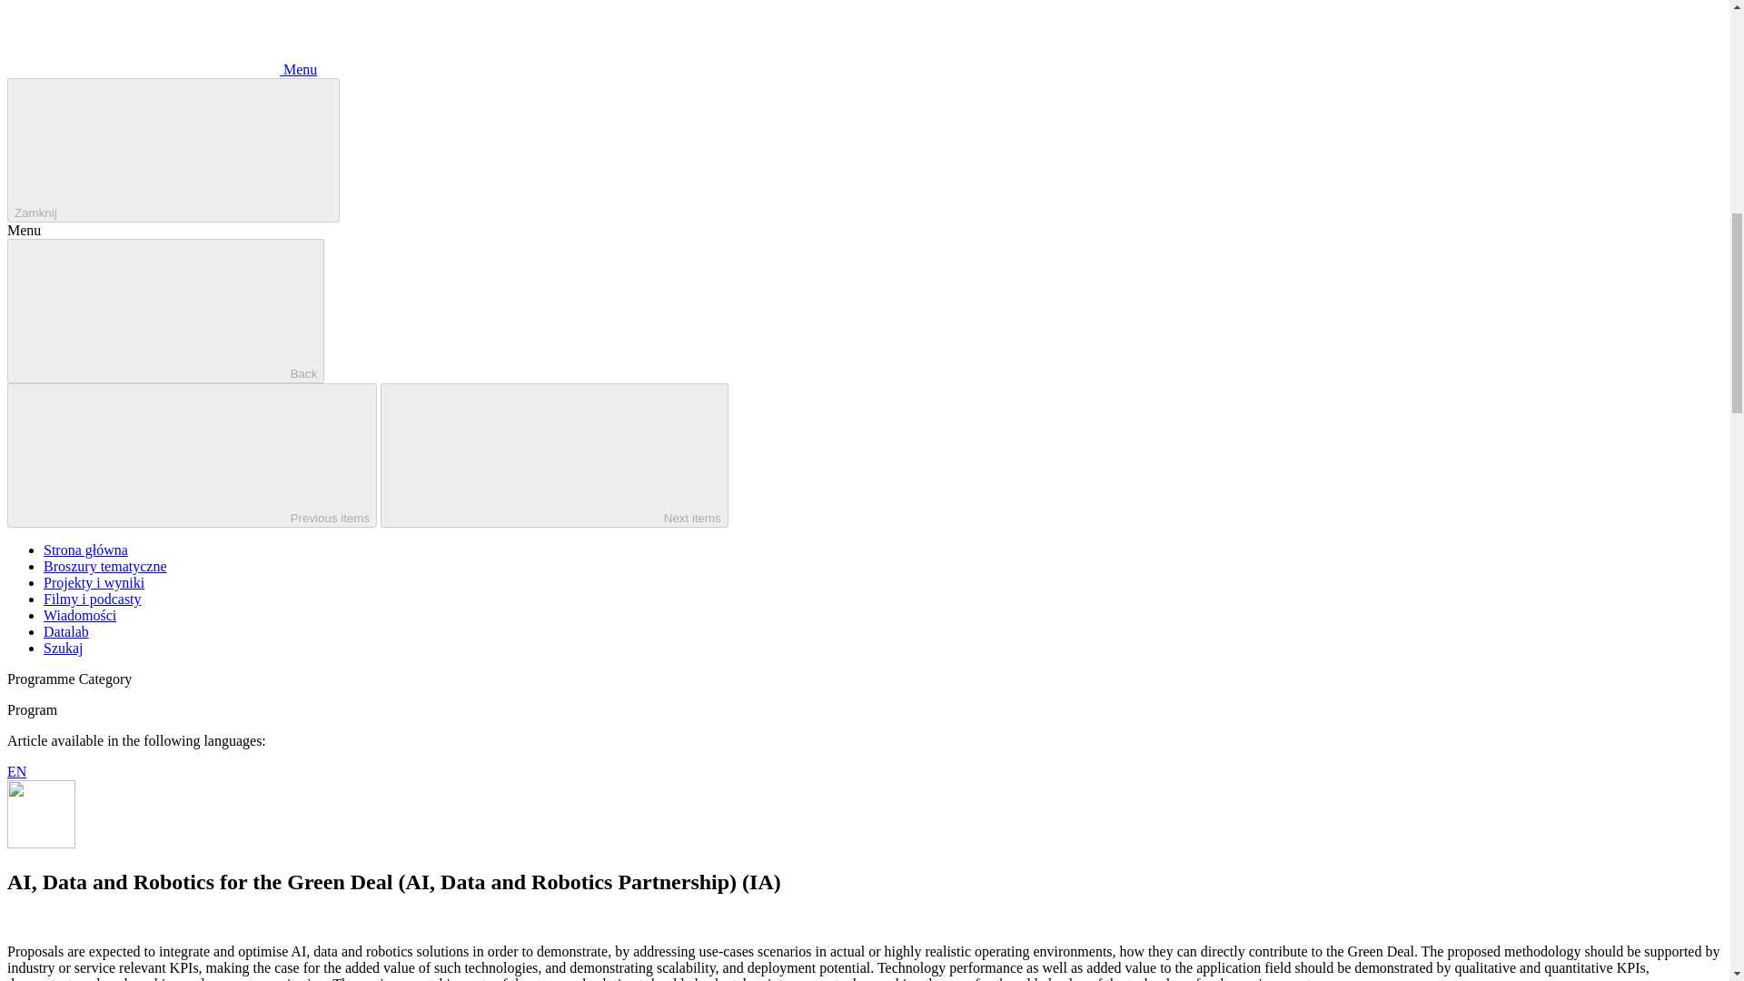  I want to click on Zamknij, so click(173, 151).